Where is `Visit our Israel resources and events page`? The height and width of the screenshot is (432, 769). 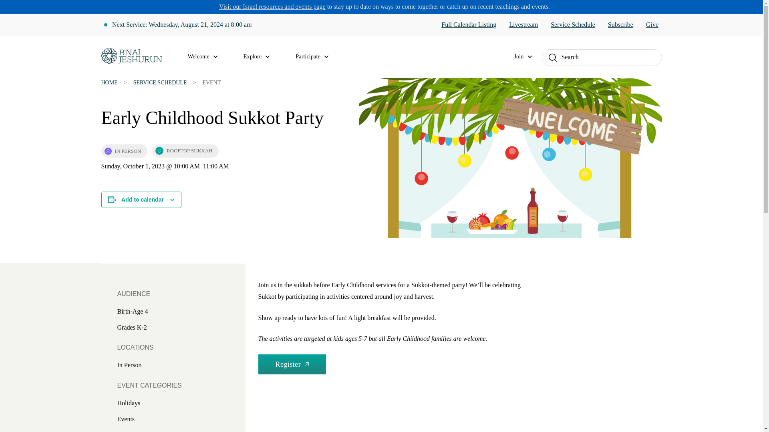
Visit our Israel resources and events page is located at coordinates (272, 6).